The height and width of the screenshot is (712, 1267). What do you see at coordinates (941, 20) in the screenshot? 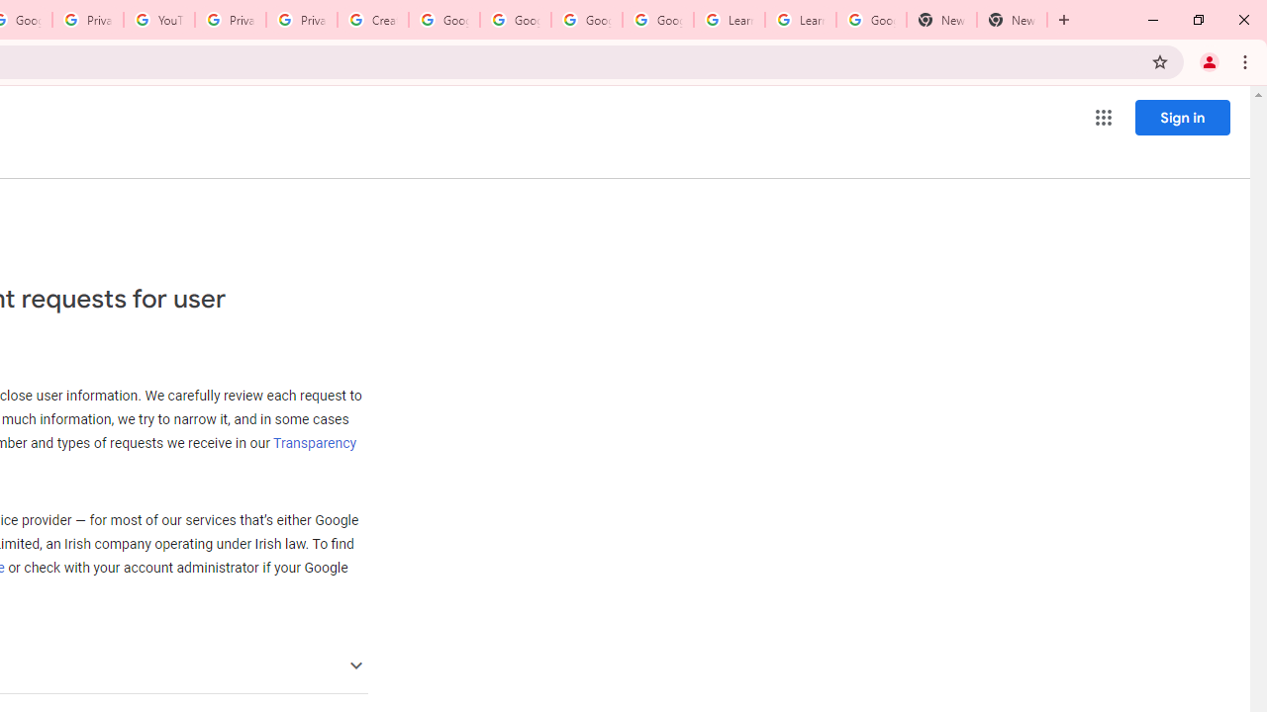
I see `New Tab` at bounding box center [941, 20].